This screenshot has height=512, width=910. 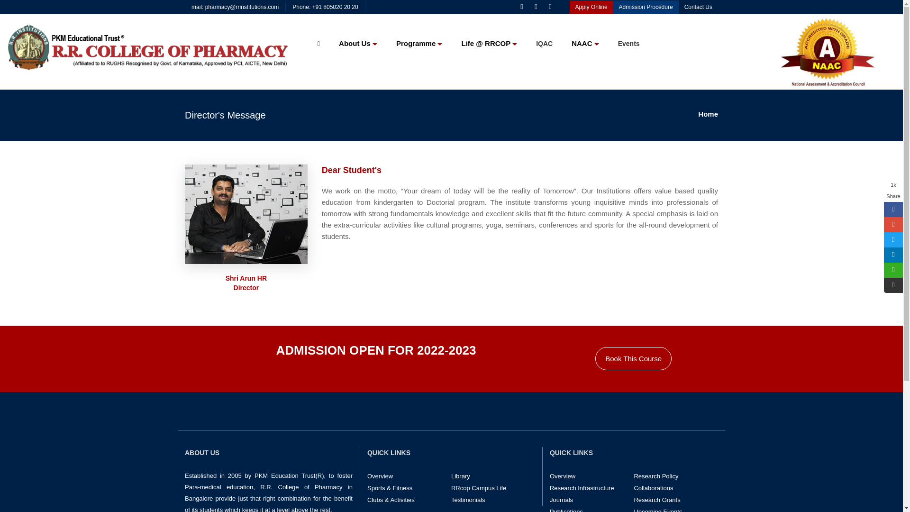 I want to click on Home, so click(x=708, y=113).